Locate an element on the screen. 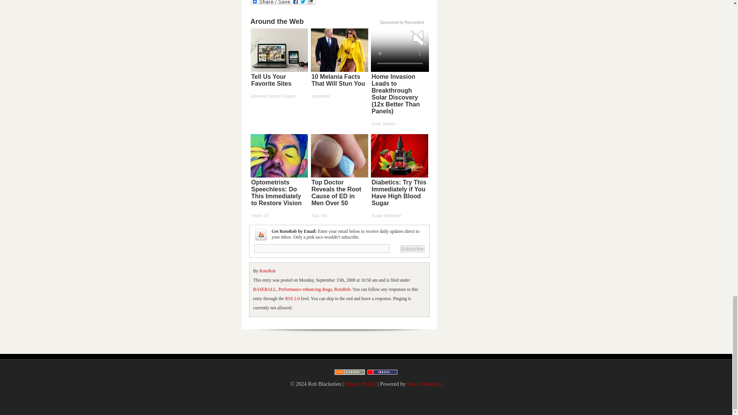 This screenshot has width=738, height=415. RotoRob is located at coordinates (268, 271).